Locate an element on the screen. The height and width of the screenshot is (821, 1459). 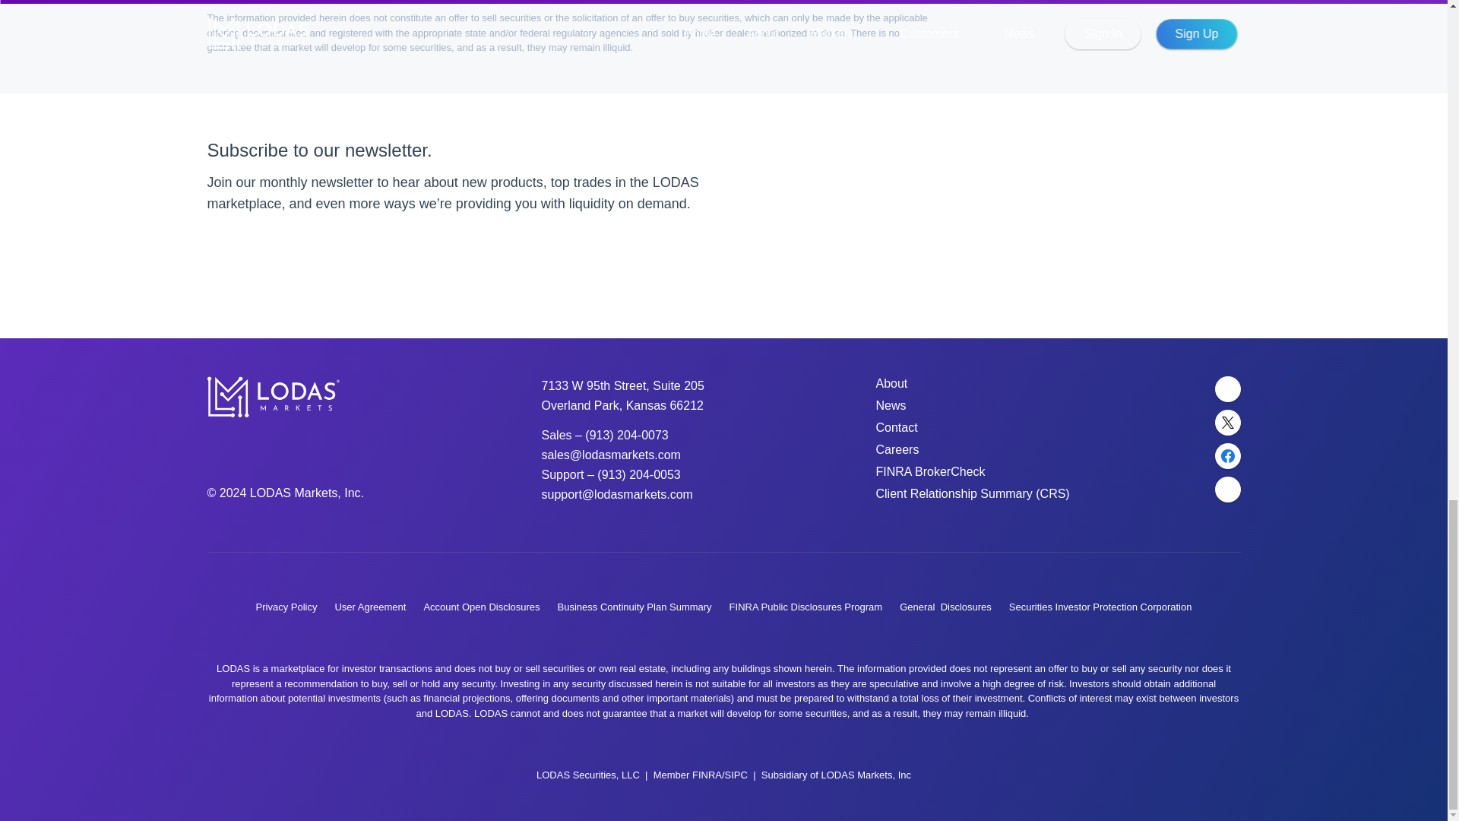
Account Open Disclosures is located at coordinates (481, 607).